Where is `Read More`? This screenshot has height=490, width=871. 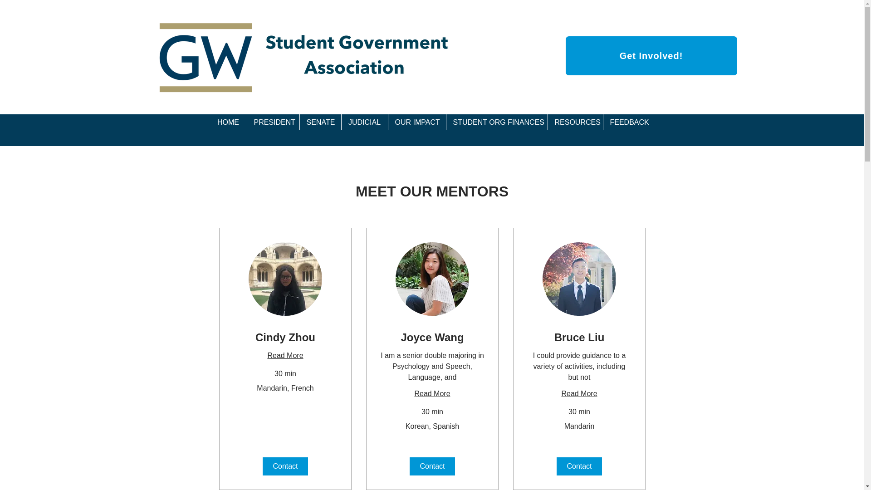
Read More is located at coordinates (285, 356).